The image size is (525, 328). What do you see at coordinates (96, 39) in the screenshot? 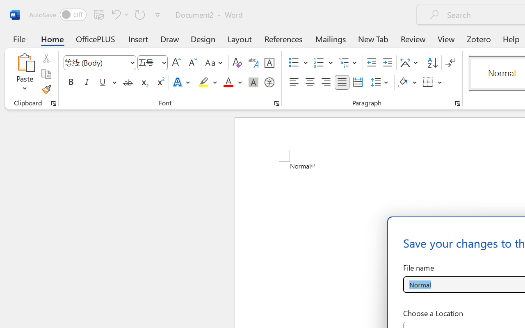
I see `OfficePLUS` at bounding box center [96, 39].